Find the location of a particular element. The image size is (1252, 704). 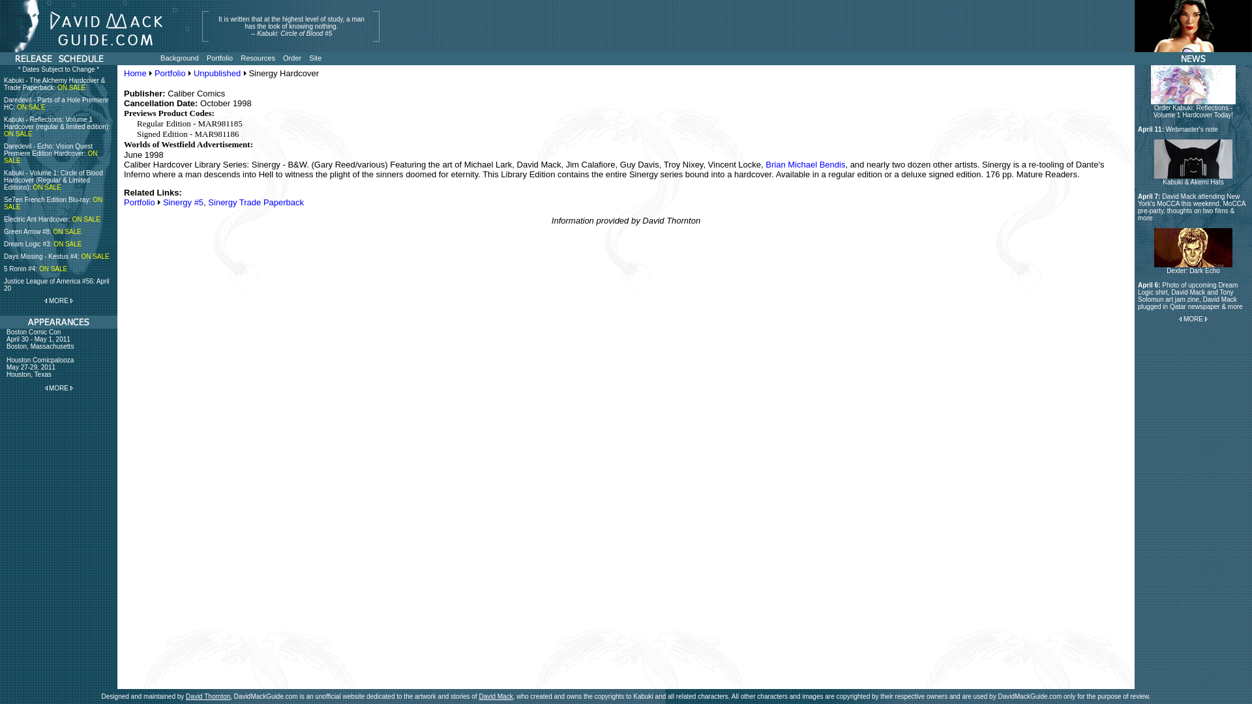

Portfolio is located at coordinates (219, 58).